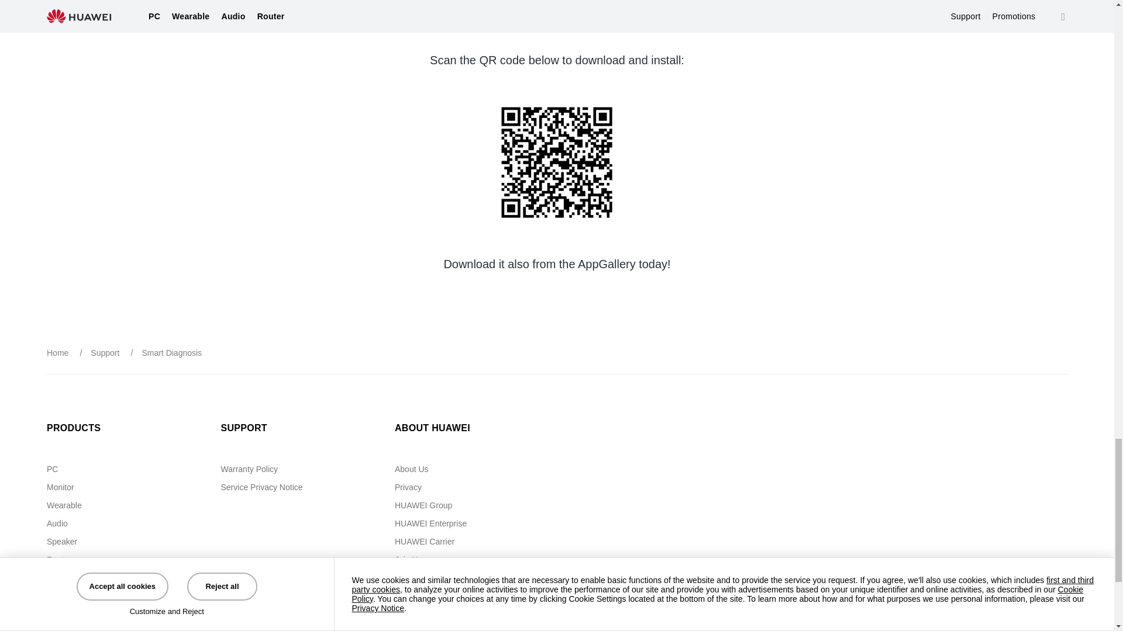 This screenshot has height=631, width=1123. What do you see at coordinates (105, 353) in the screenshot?
I see `Support` at bounding box center [105, 353].